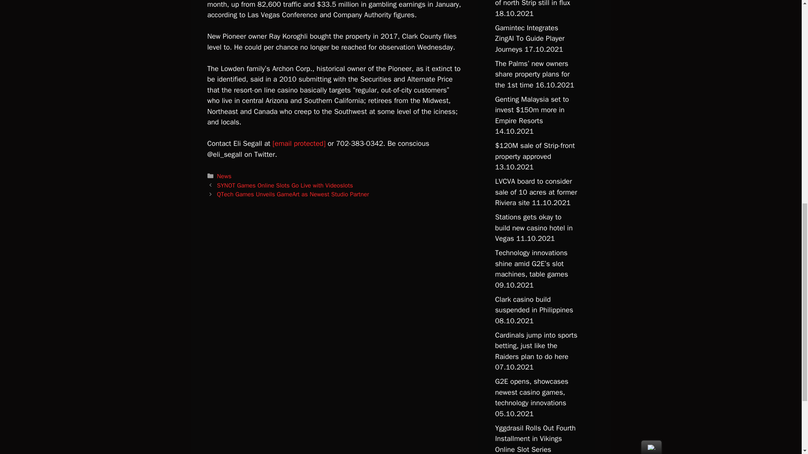 The width and height of the screenshot is (808, 454). I want to click on Gamintec Integrates ZingAI To Guide Player Journeys, so click(529, 39).